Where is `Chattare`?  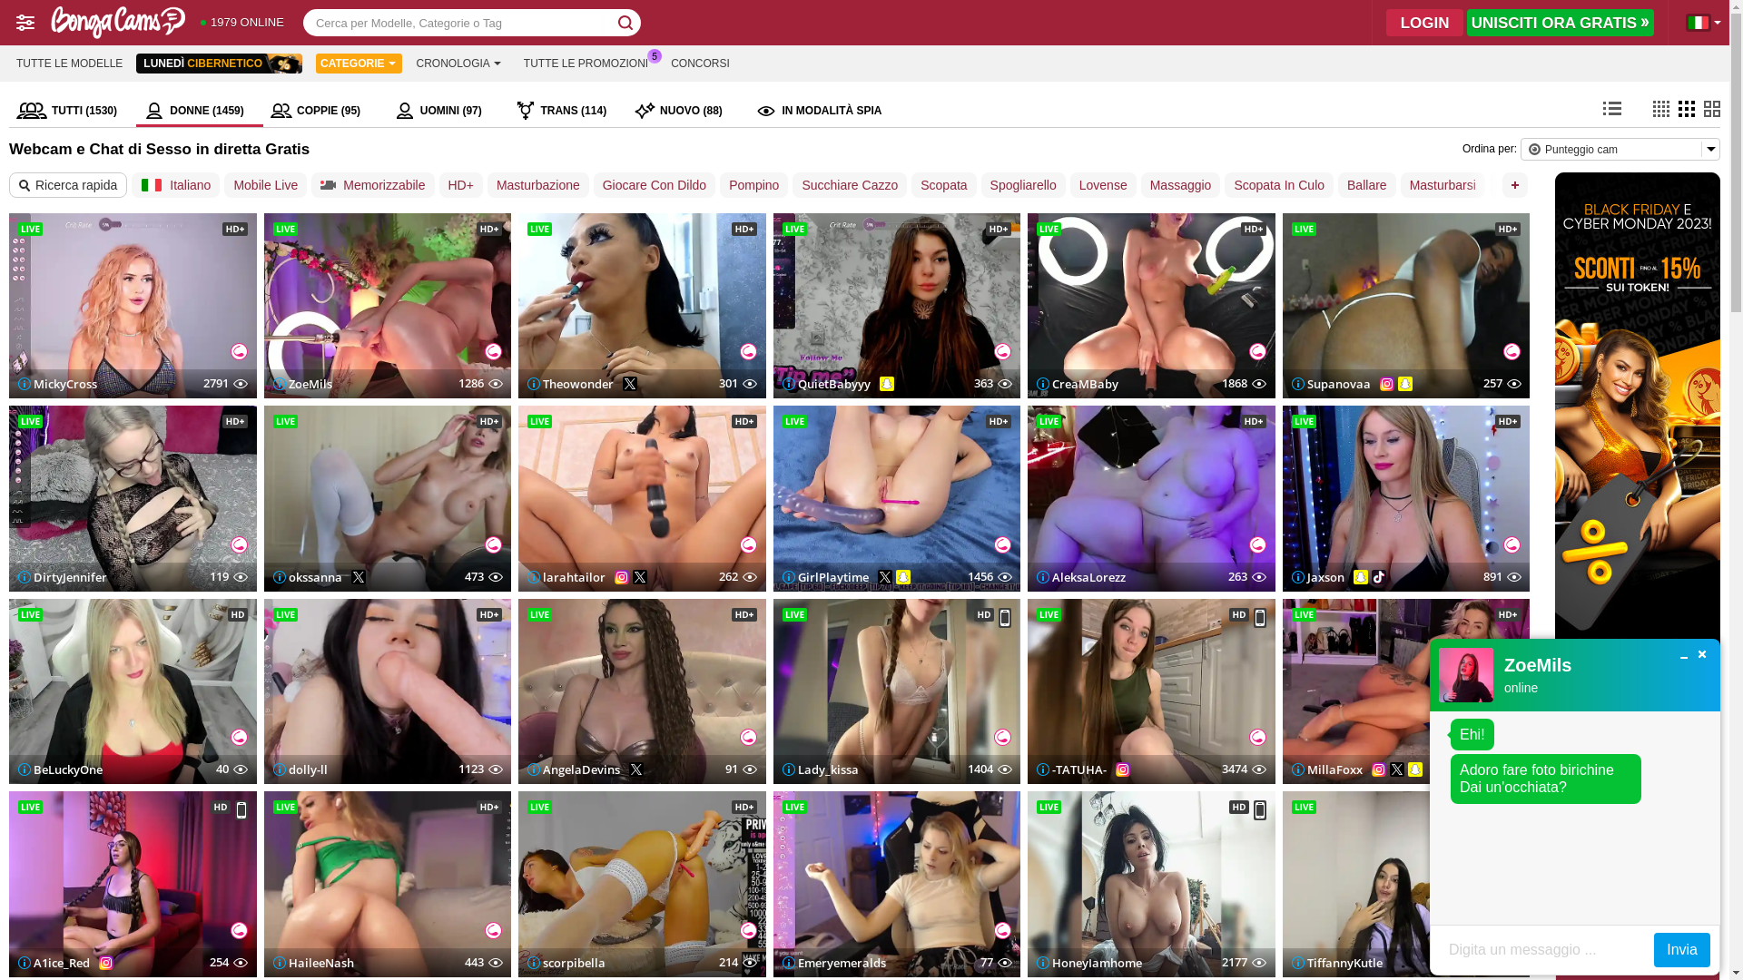 Chattare is located at coordinates (1523, 185).